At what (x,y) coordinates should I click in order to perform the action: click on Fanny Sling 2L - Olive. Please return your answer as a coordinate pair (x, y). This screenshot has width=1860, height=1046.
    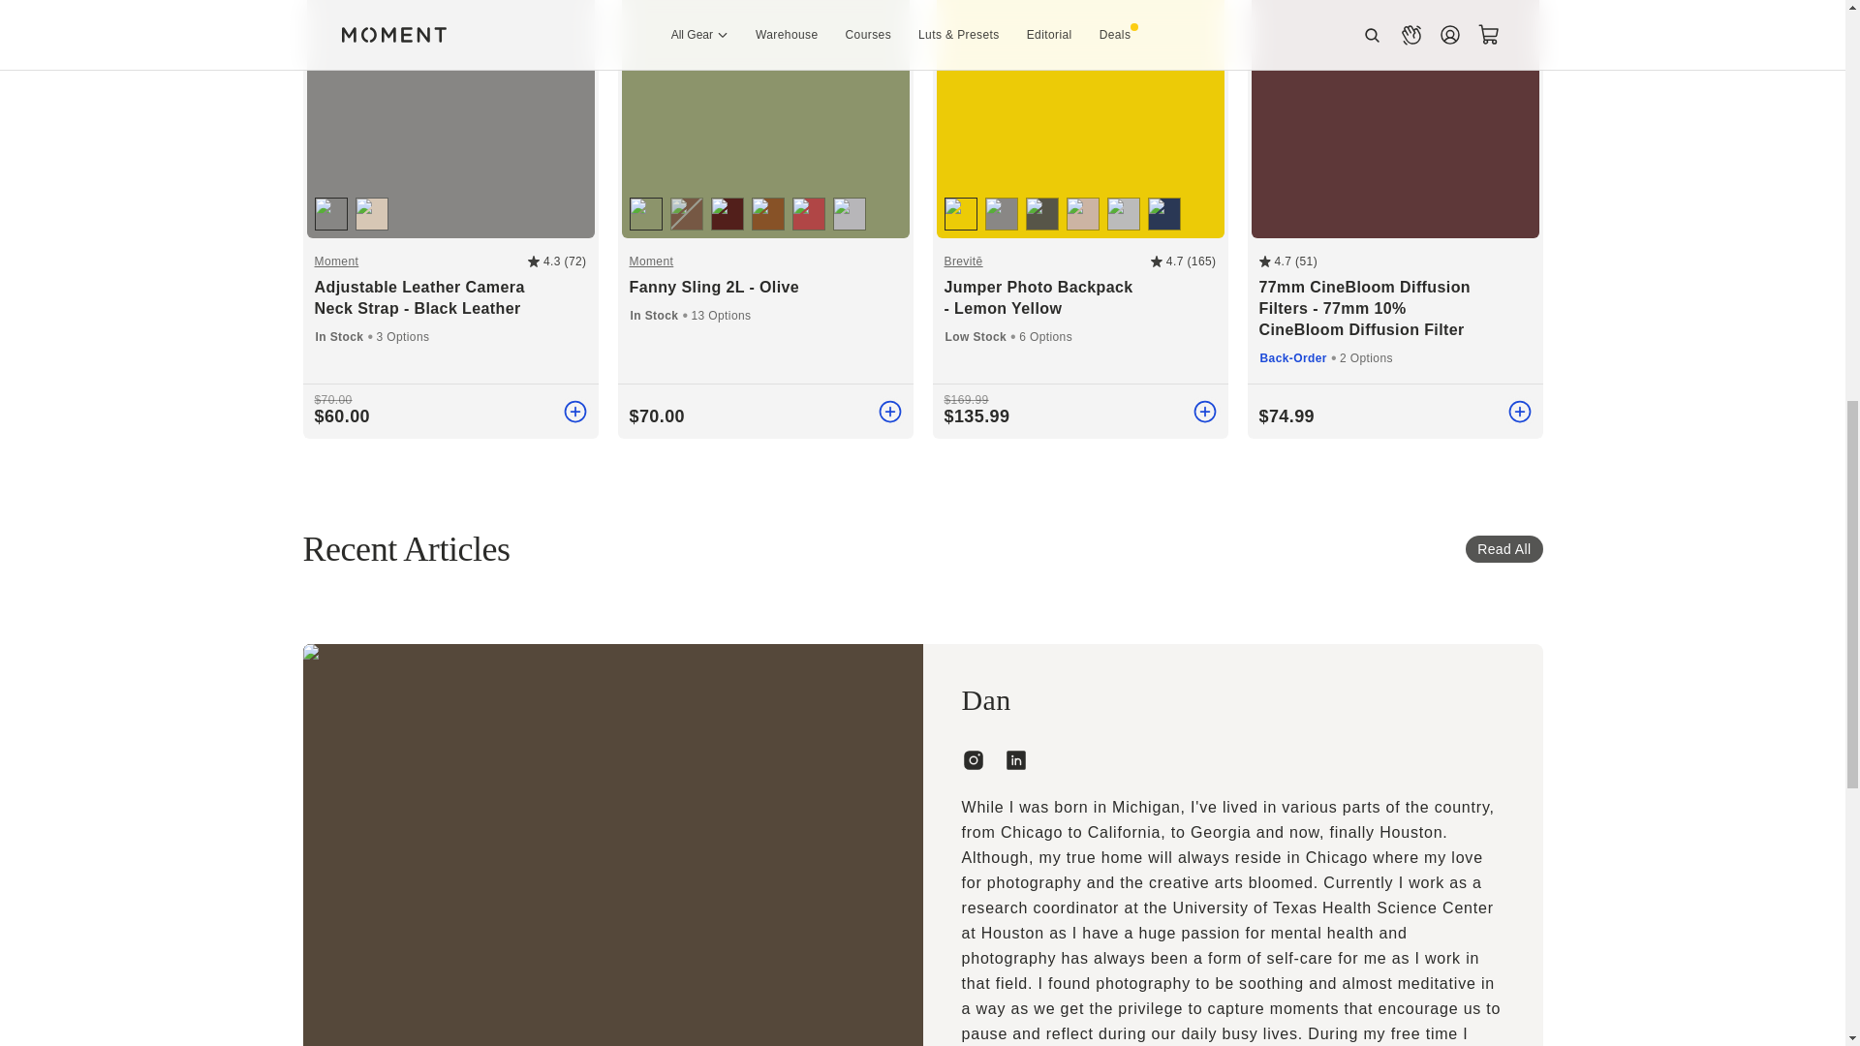
    Looking at the image, I should click on (765, 287).